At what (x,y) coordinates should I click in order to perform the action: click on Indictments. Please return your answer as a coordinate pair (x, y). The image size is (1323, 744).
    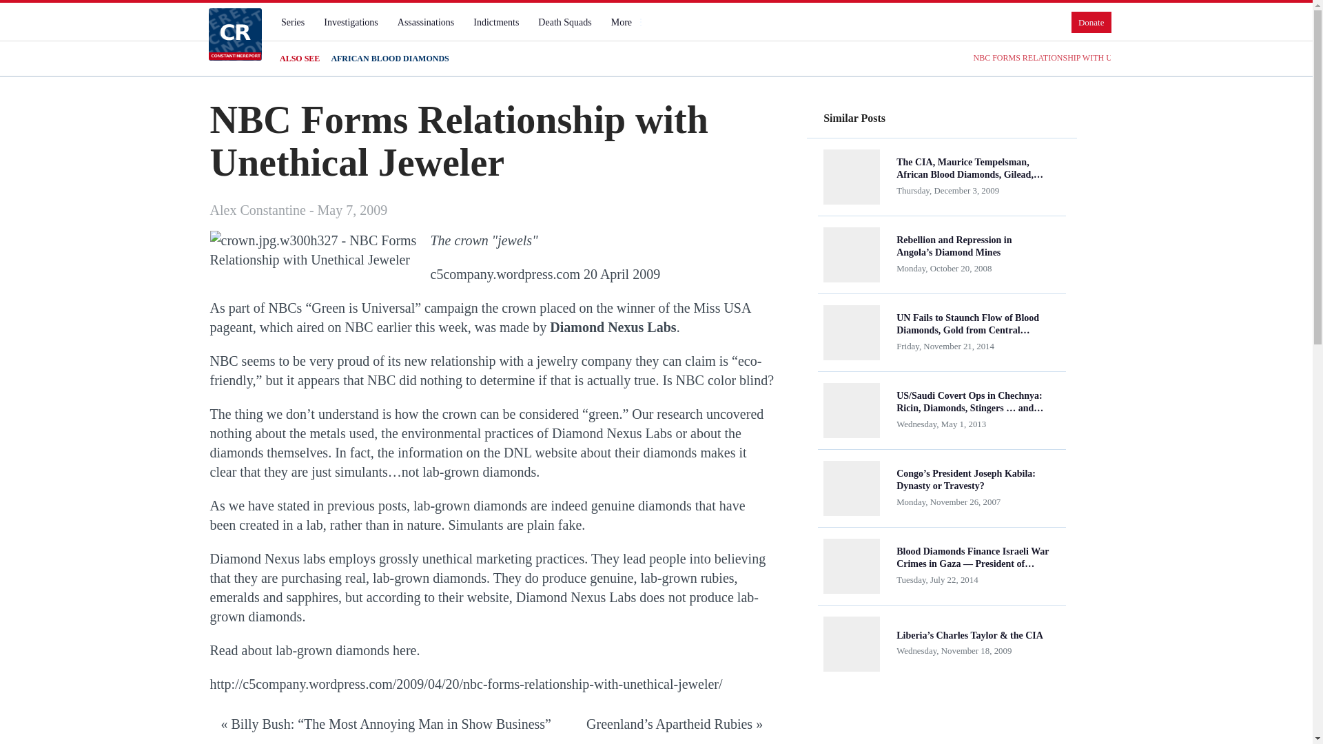
    Looking at the image, I should click on (496, 22).